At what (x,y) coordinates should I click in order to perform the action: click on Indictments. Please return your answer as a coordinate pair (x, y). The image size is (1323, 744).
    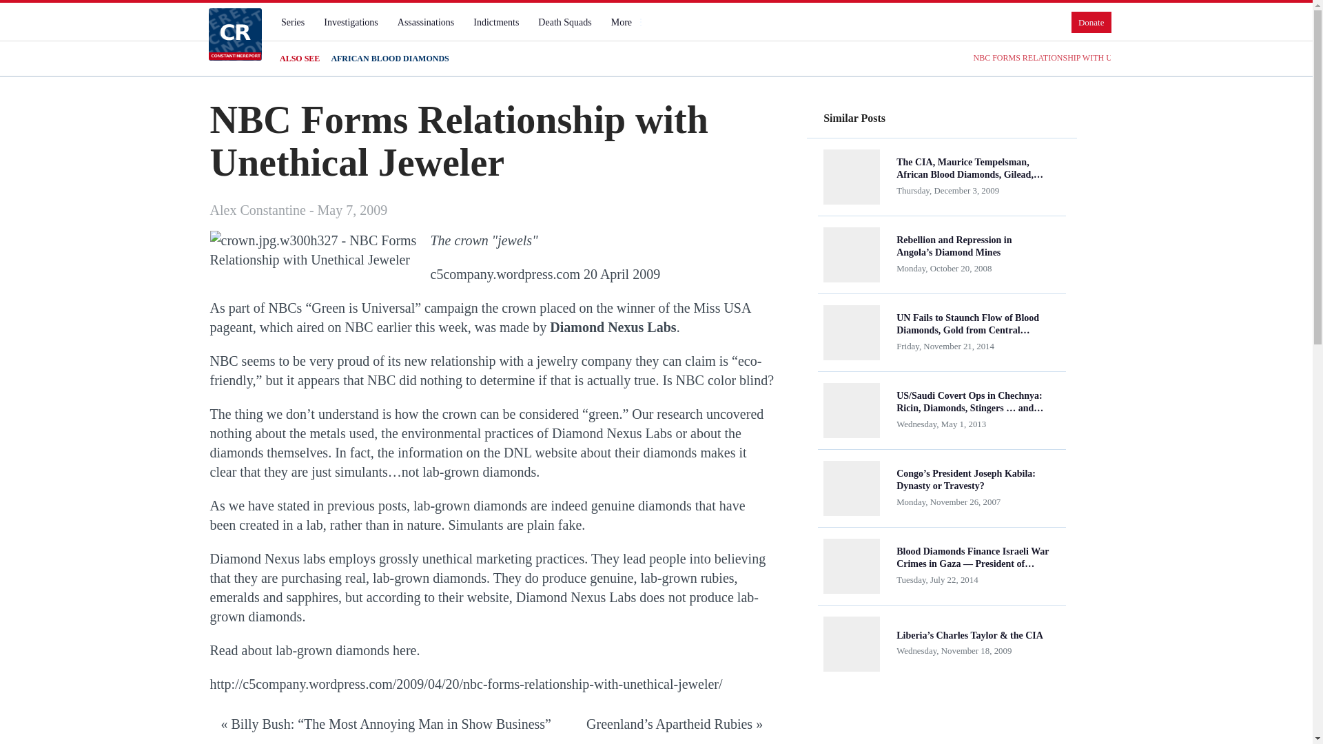
    Looking at the image, I should click on (496, 22).